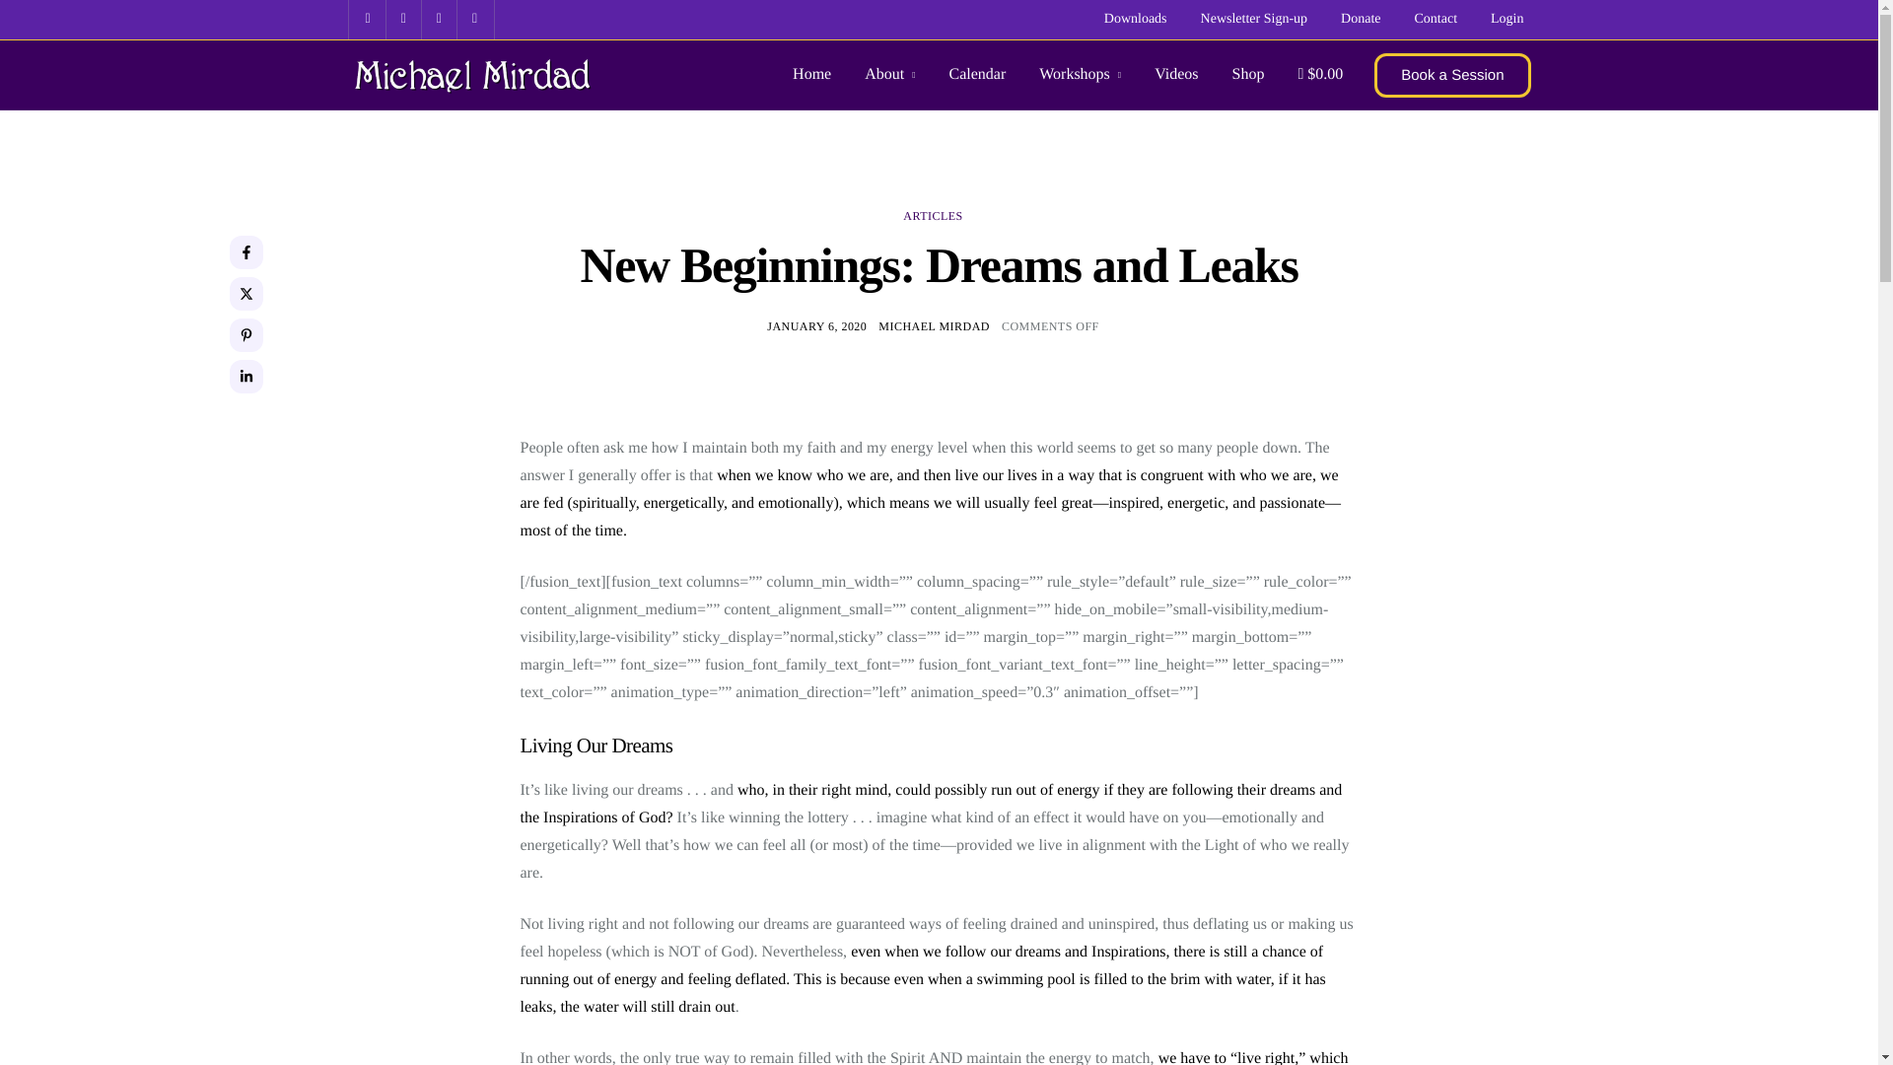 The width and height of the screenshot is (1893, 1065). What do you see at coordinates (1254, 20) in the screenshot?
I see `Newsletter Sign-up` at bounding box center [1254, 20].